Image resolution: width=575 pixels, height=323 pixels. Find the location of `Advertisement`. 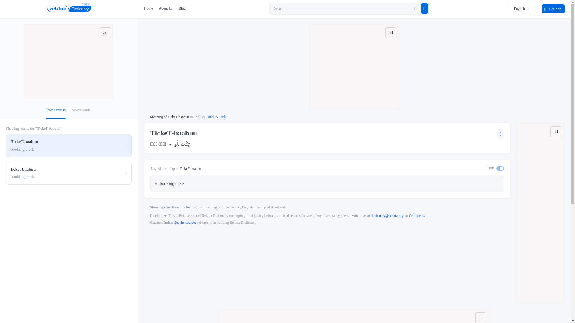

Advertisement is located at coordinates (69, 62).